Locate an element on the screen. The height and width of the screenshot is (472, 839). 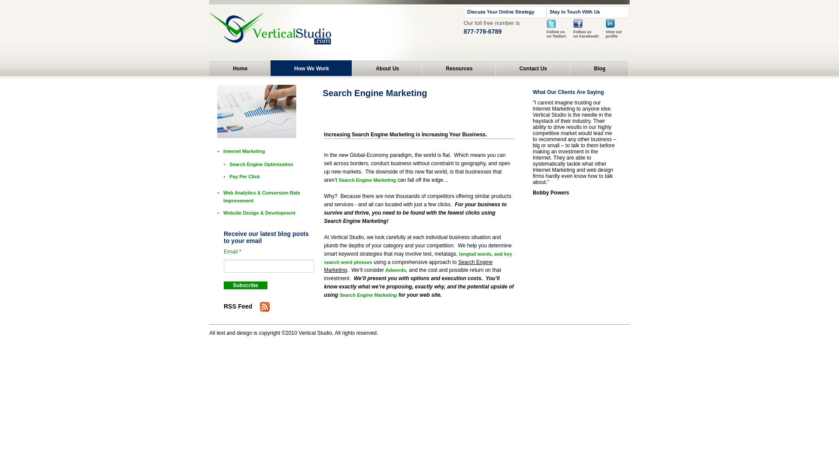
longtail words, and key search word phrases is located at coordinates (418, 258).